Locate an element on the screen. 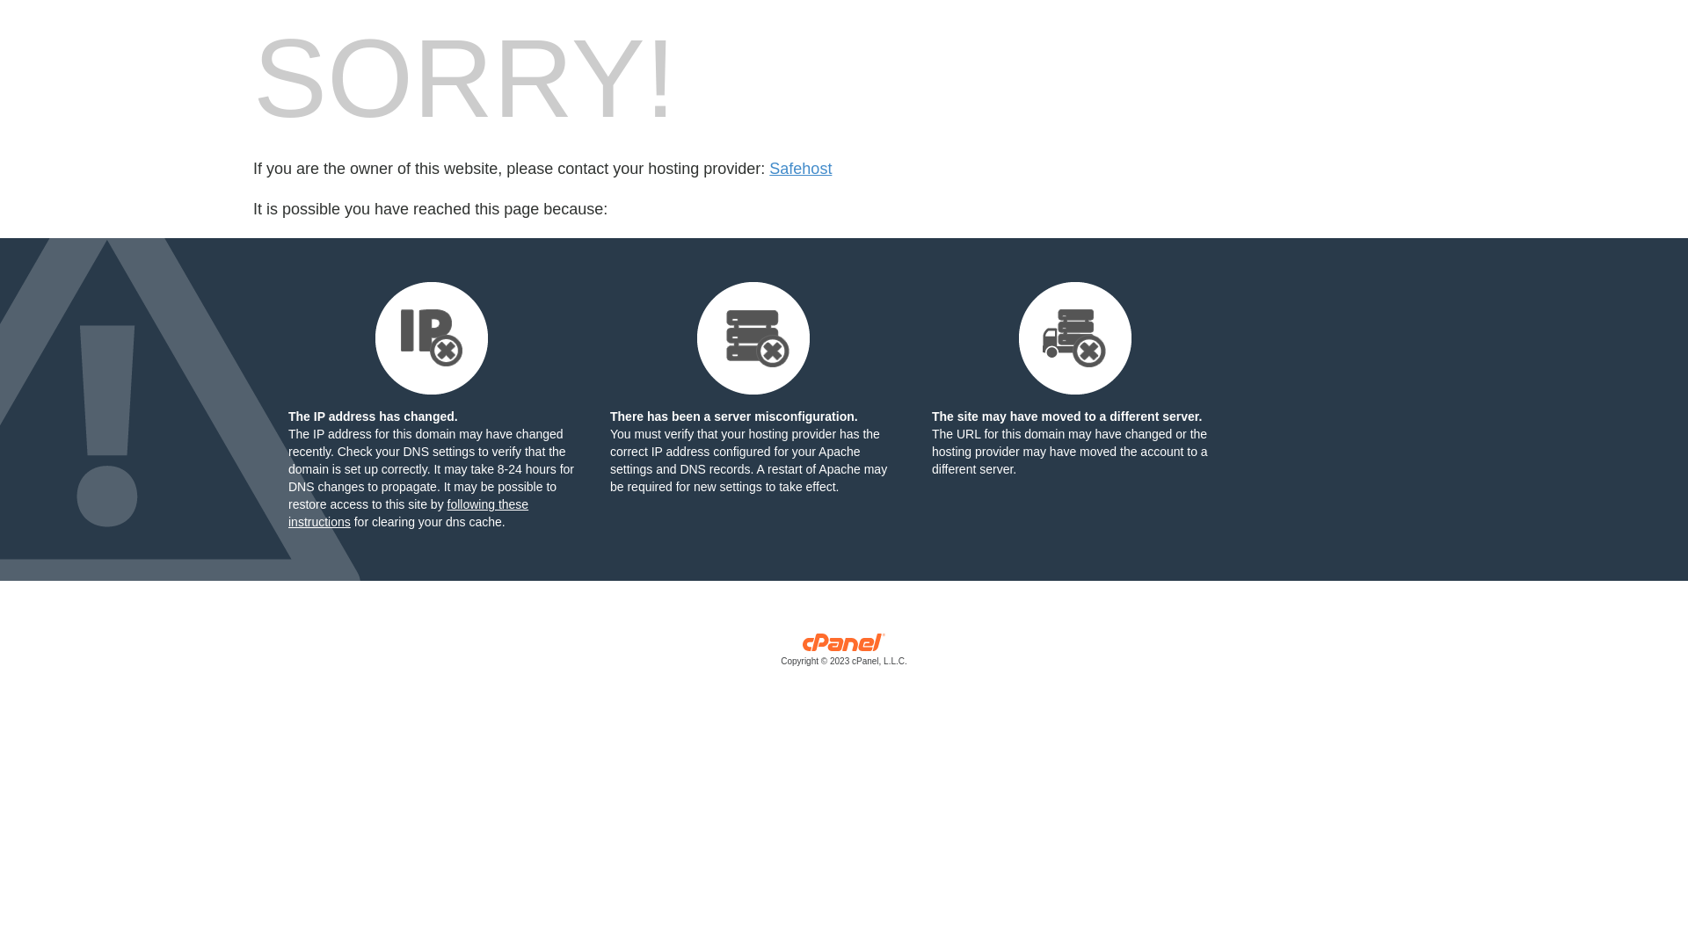 The image size is (1688, 949). Safehost is located at coordinates (800, 169).